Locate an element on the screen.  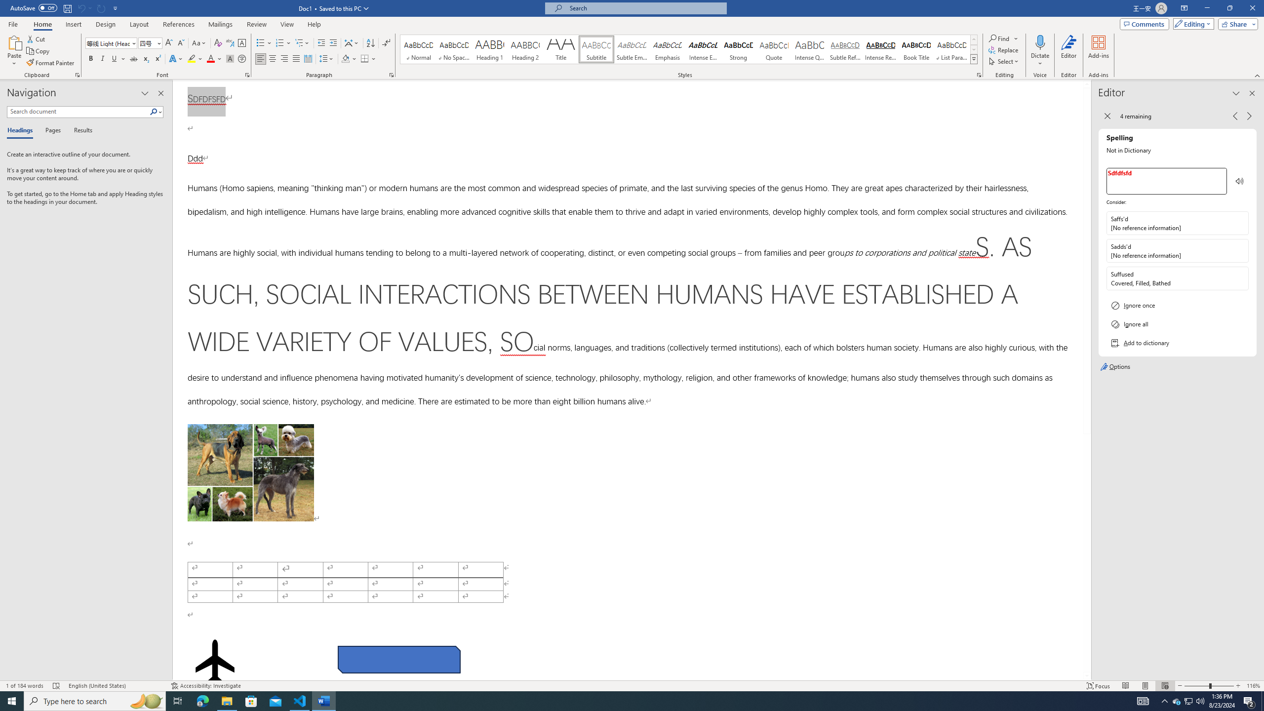
Styles... is located at coordinates (979, 75).